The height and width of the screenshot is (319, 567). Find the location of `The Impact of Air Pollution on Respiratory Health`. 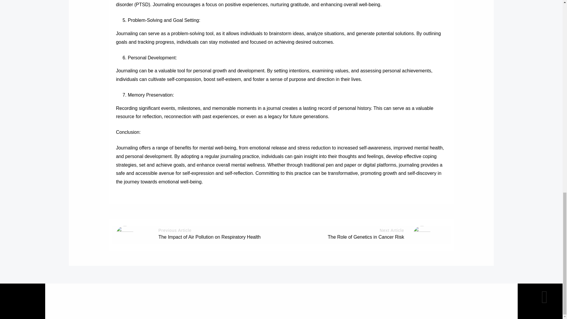

The Impact of Air Pollution on Respiratory Health is located at coordinates (209, 237).